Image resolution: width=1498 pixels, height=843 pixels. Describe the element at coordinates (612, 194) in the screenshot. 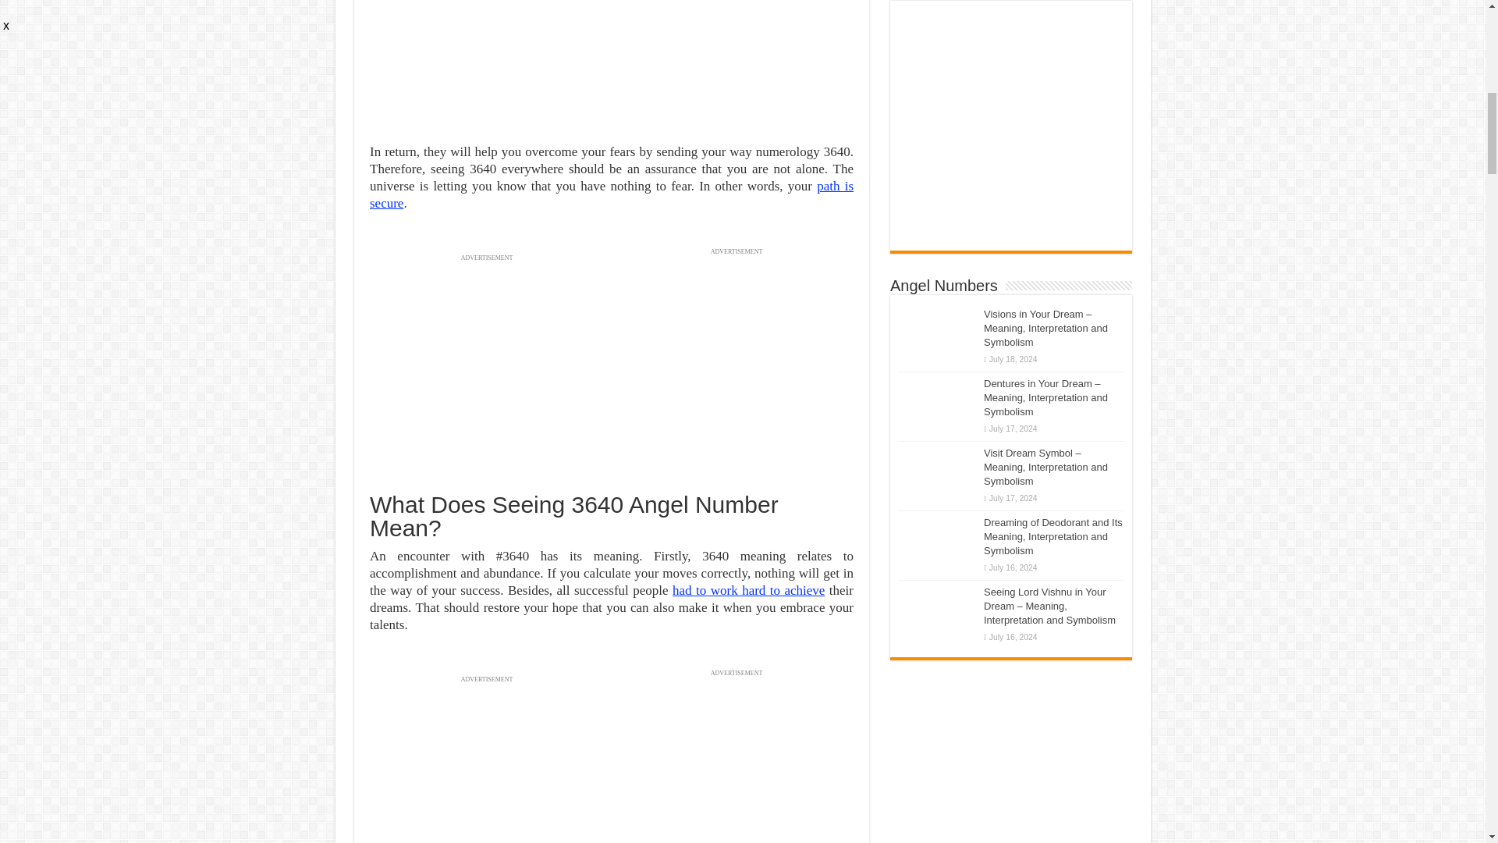

I see `path is secure` at that location.